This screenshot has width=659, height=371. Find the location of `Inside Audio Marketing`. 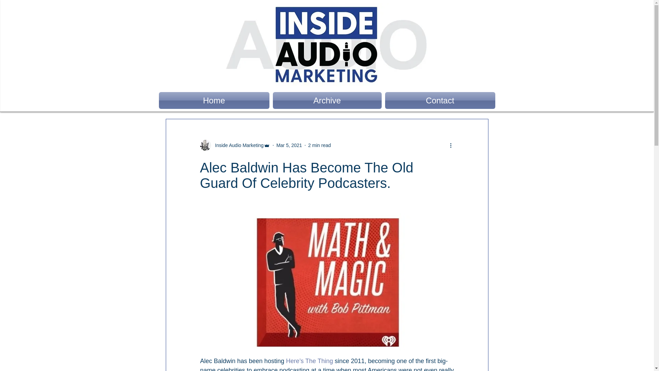

Inside Audio Marketing is located at coordinates (235, 145).